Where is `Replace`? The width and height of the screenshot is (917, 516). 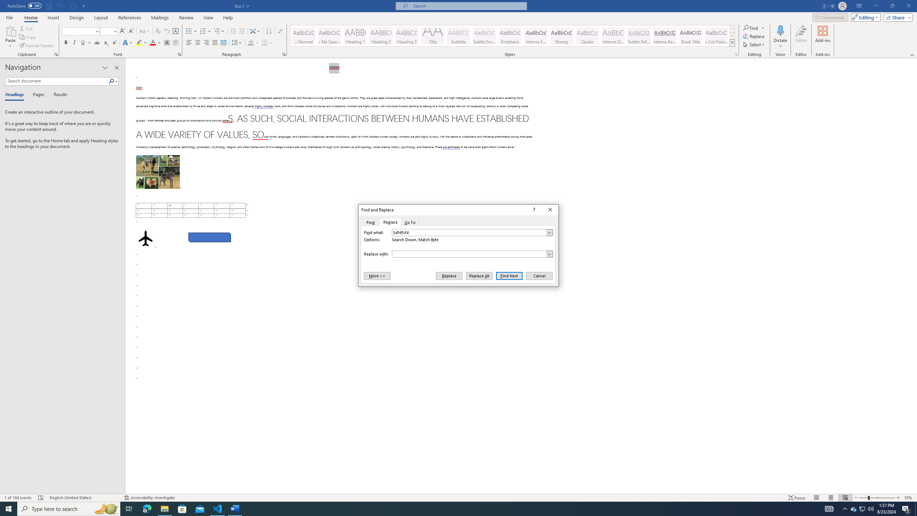 Replace is located at coordinates (390, 222).